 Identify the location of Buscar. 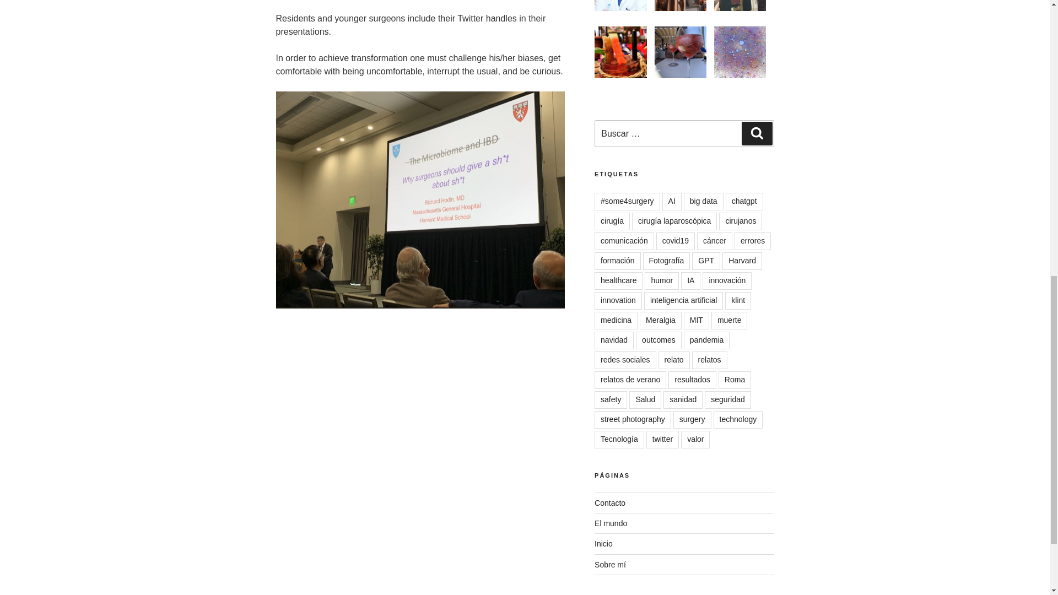
(757, 133).